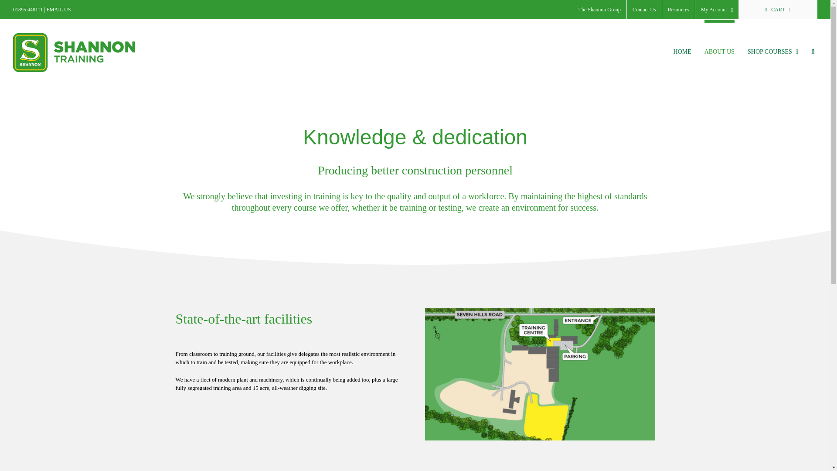 The image size is (837, 471). I want to click on Resources, so click(678, 10).